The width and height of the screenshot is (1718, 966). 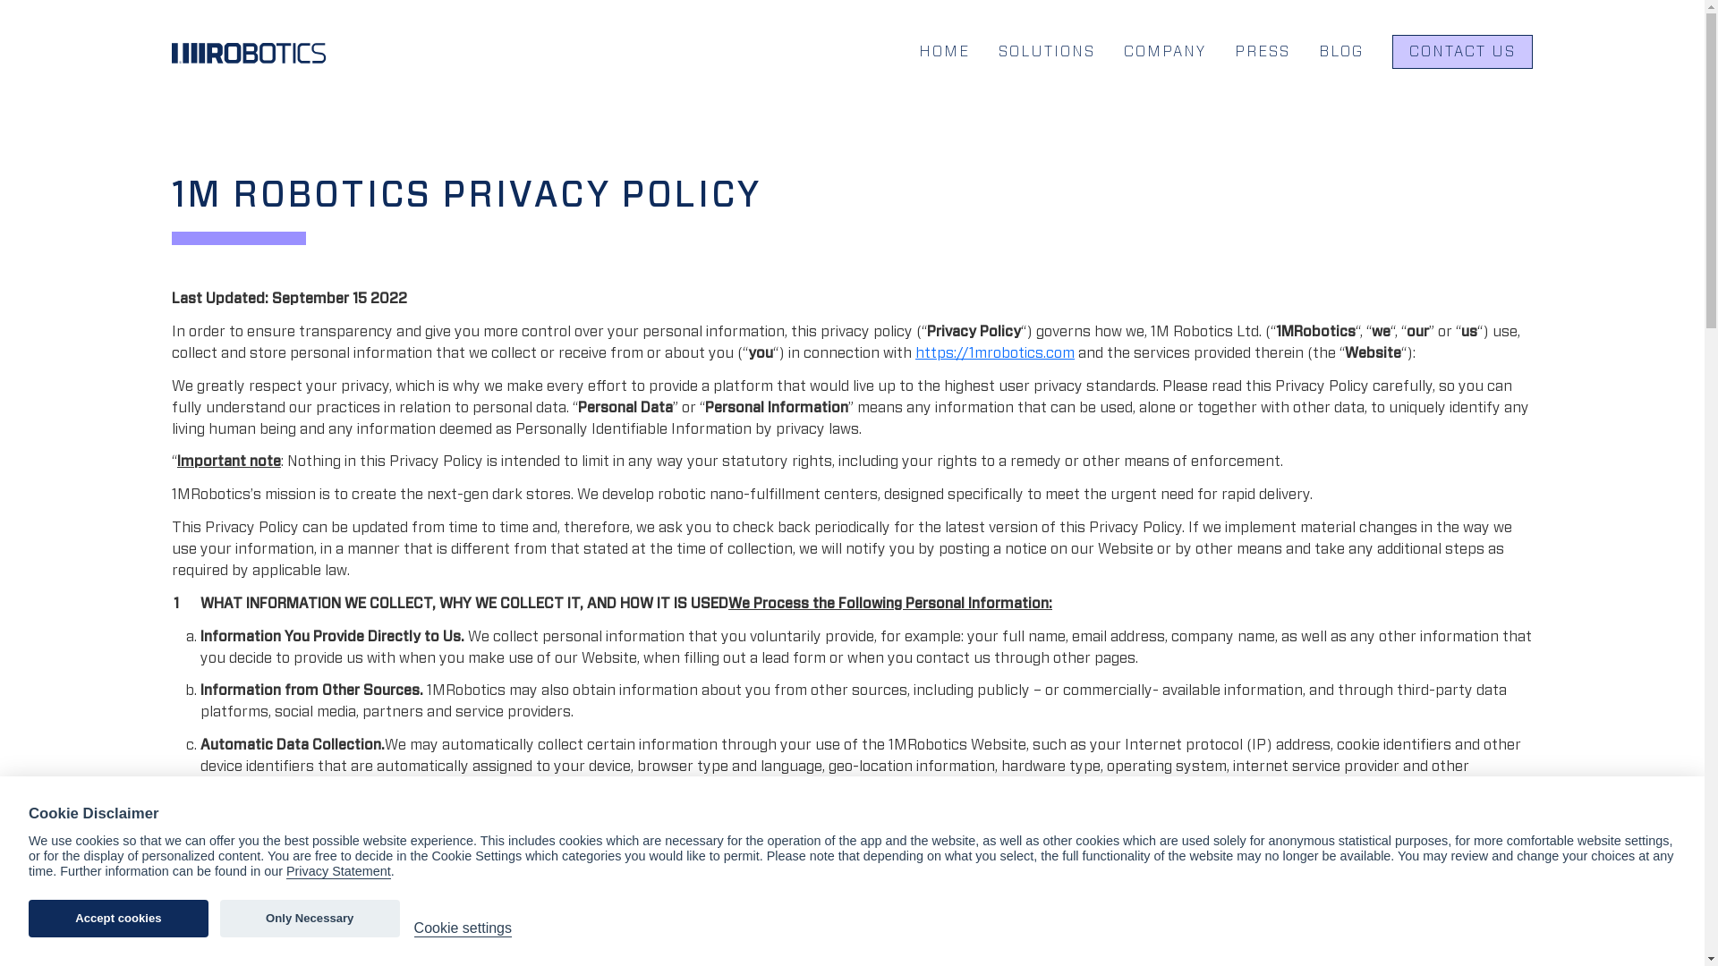 I want to click on Accessibility button, so click(x=18, y=891).